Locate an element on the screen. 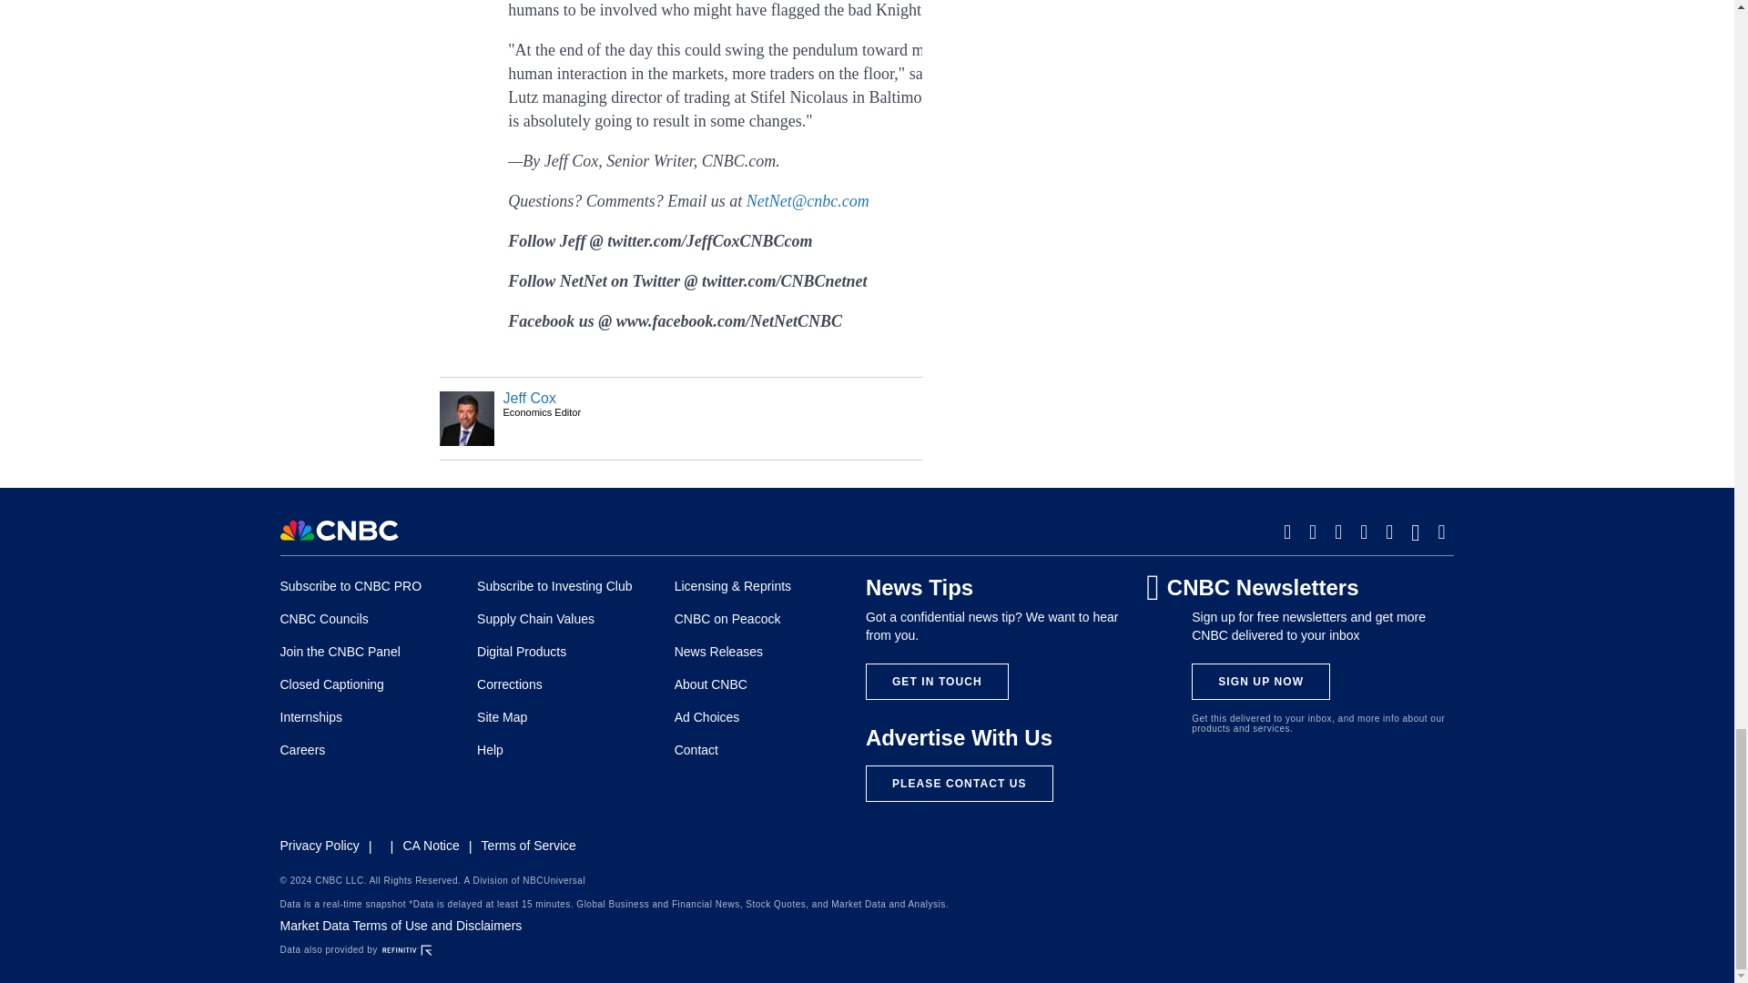 The image size is (1748, 983). CNBC Councils is located at coordinates (324, 618).